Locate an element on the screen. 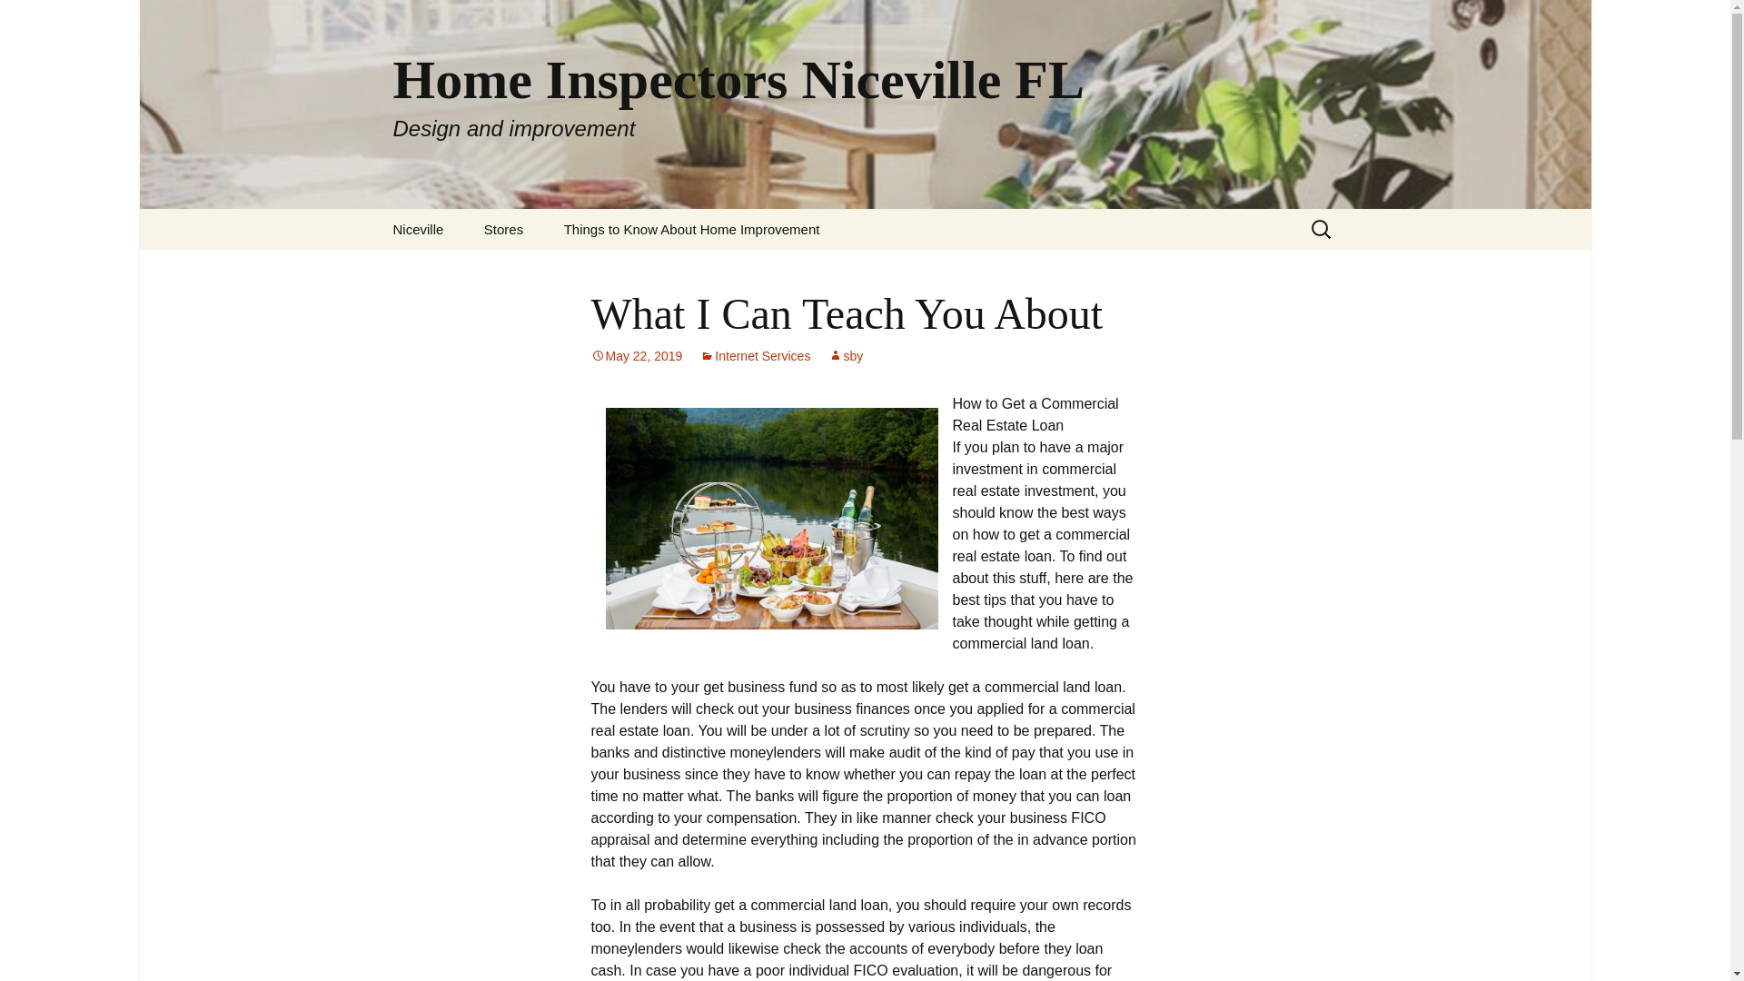  Search is located at coordinates (42, 18).